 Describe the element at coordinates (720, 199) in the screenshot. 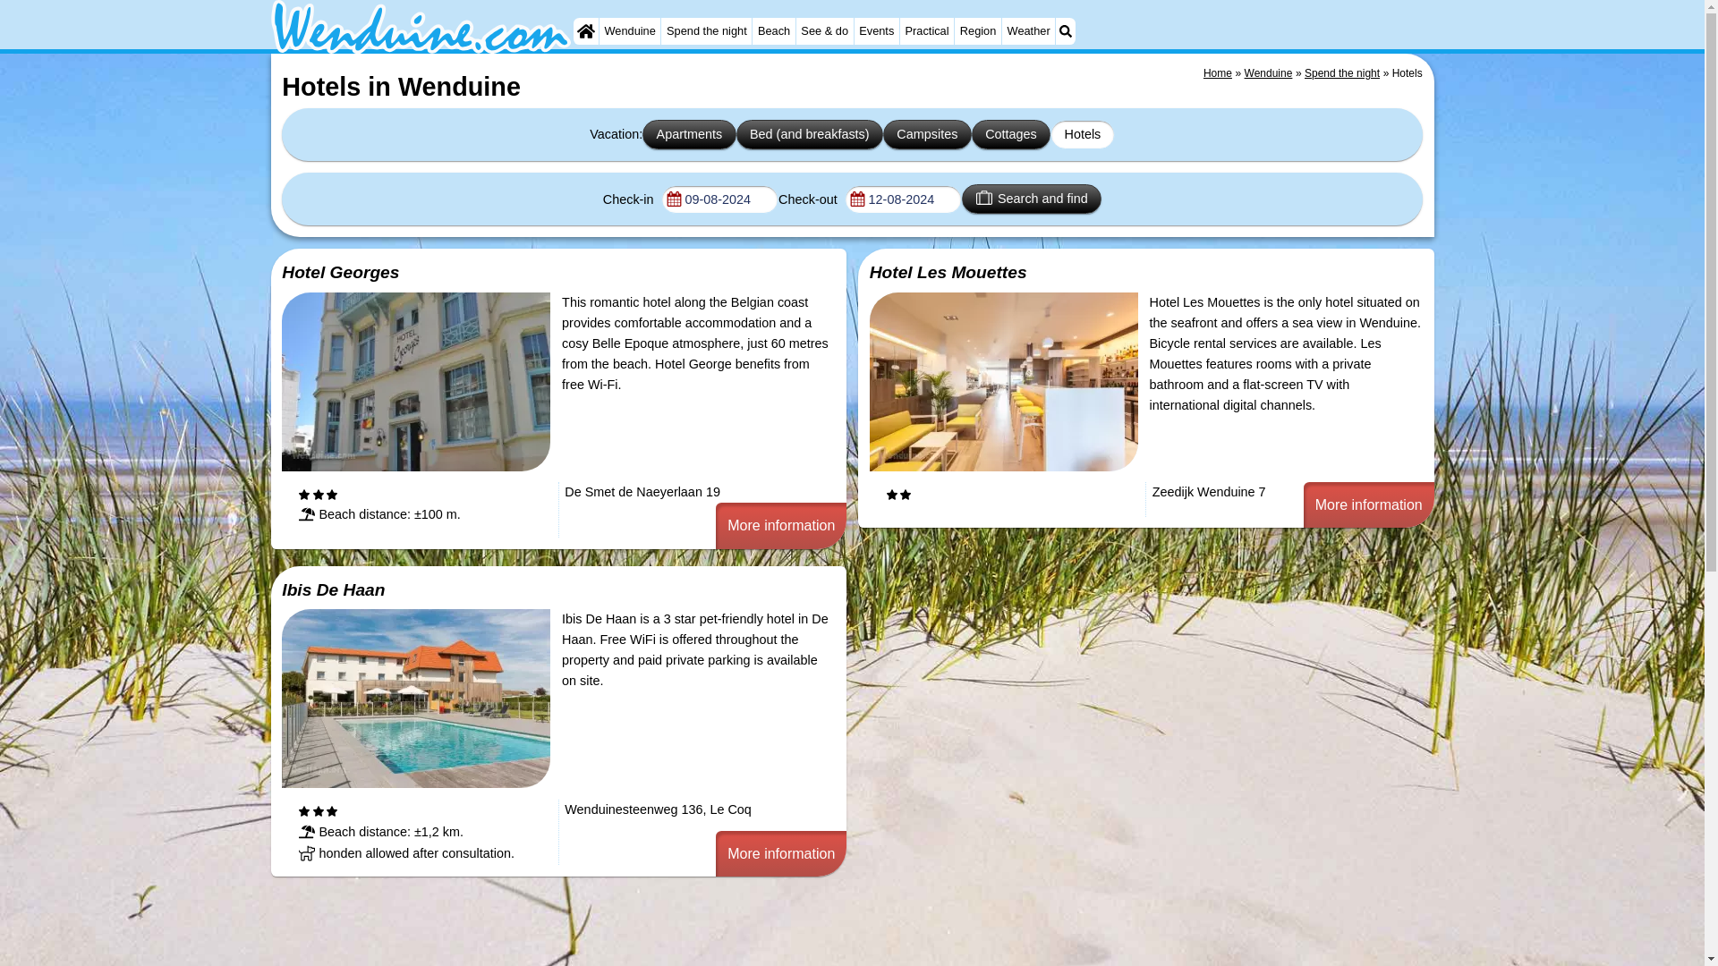

I see `09-08-2024` at that location.